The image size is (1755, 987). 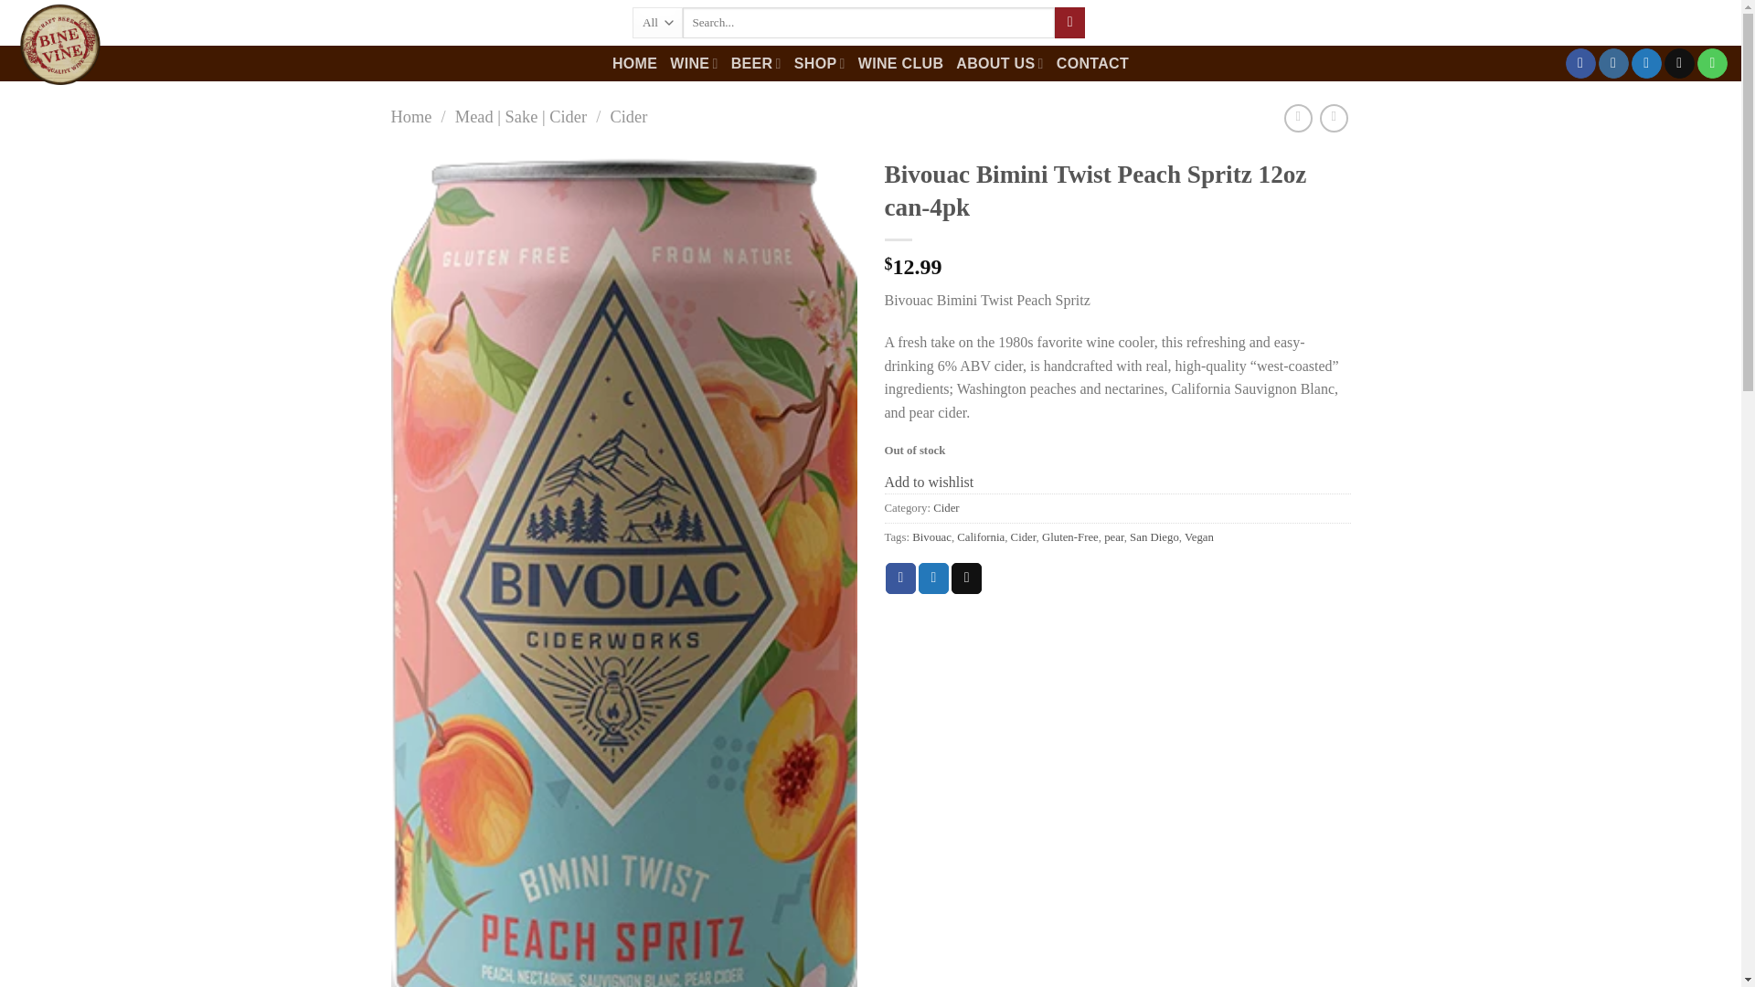 What do you see at coordinates (1579, 64) in the screenshot?
I see `Follow on Facebook` at bounding box center [1579, 64].